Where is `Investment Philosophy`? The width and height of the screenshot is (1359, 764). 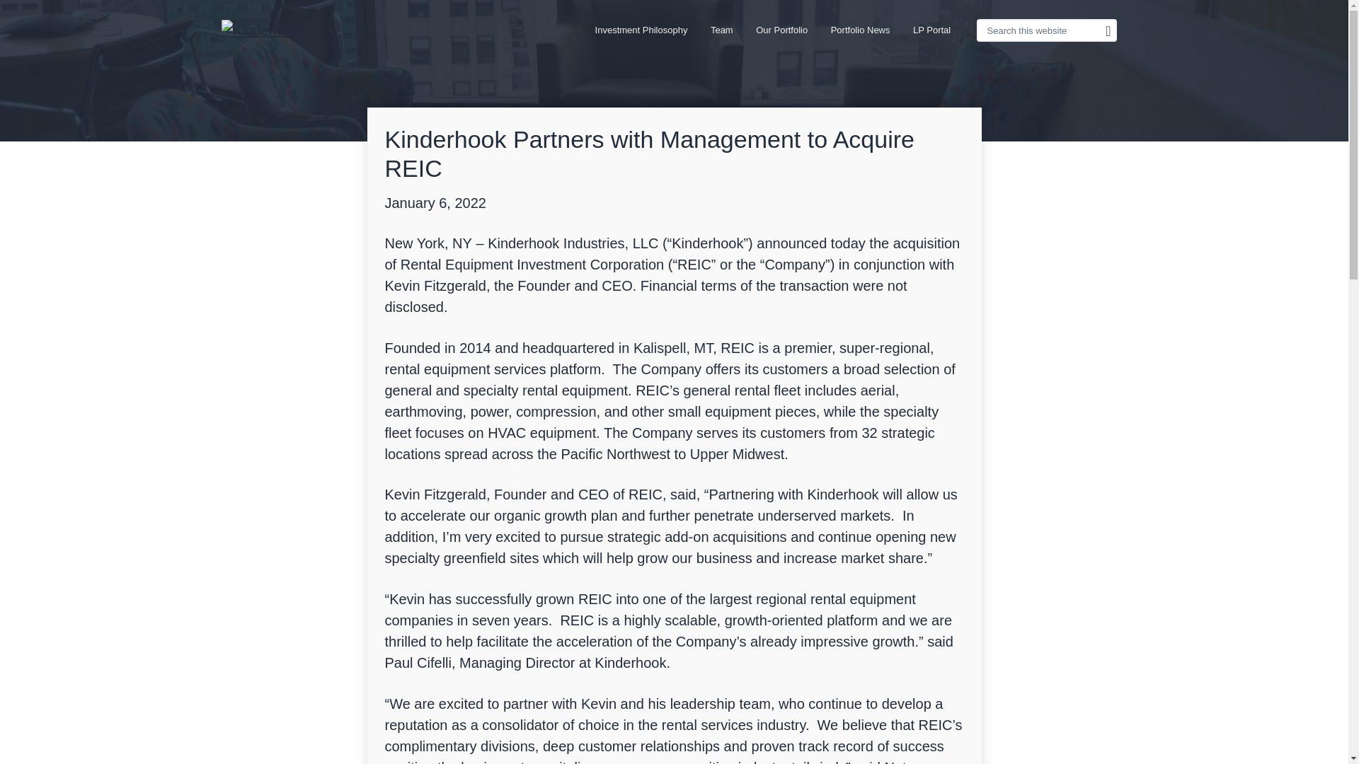 Investment Philosophy is located at coordinates (640, 30).